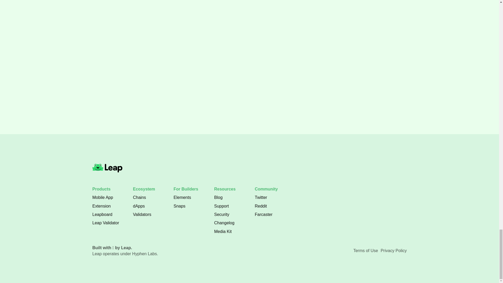 The image size is (503, 283). What do you see at coordinates (140, 198) in the screenshot?
I see `Leap Validator` at bounding box center [140, 198].